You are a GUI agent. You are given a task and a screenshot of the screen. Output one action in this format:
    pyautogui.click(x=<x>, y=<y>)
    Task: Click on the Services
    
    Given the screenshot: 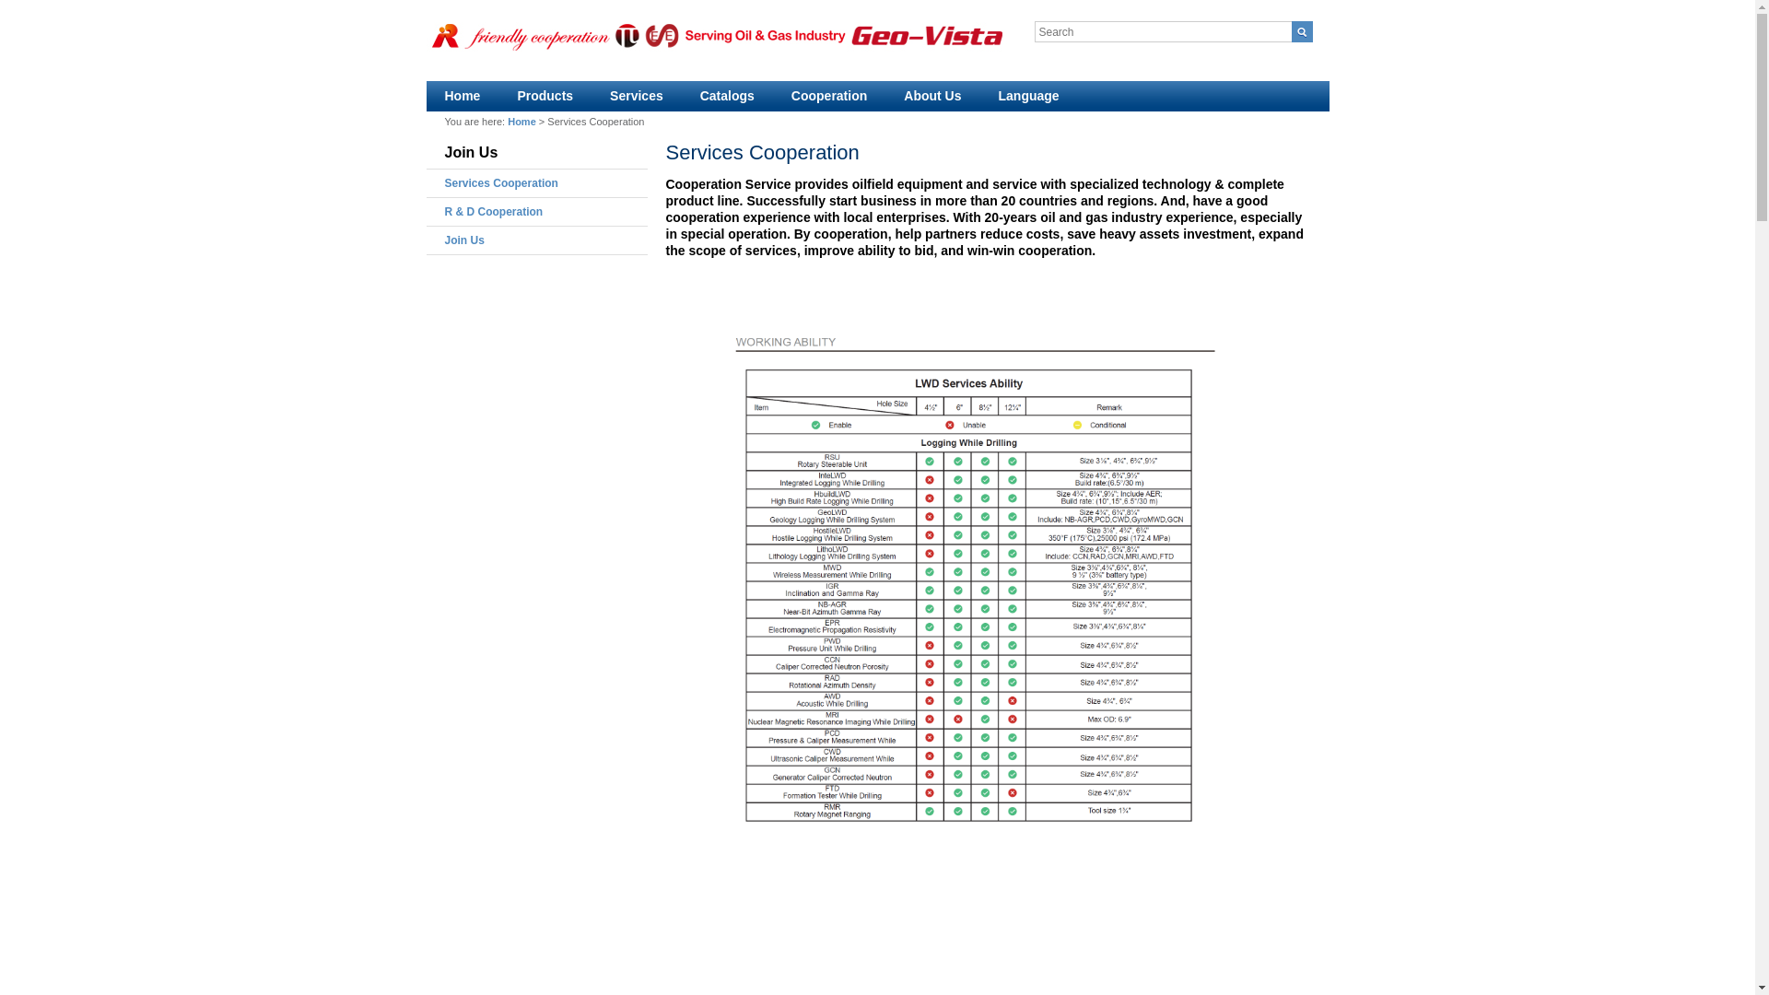 What is the action you would take?
    pyautogui.click(x=637, y=96)
    